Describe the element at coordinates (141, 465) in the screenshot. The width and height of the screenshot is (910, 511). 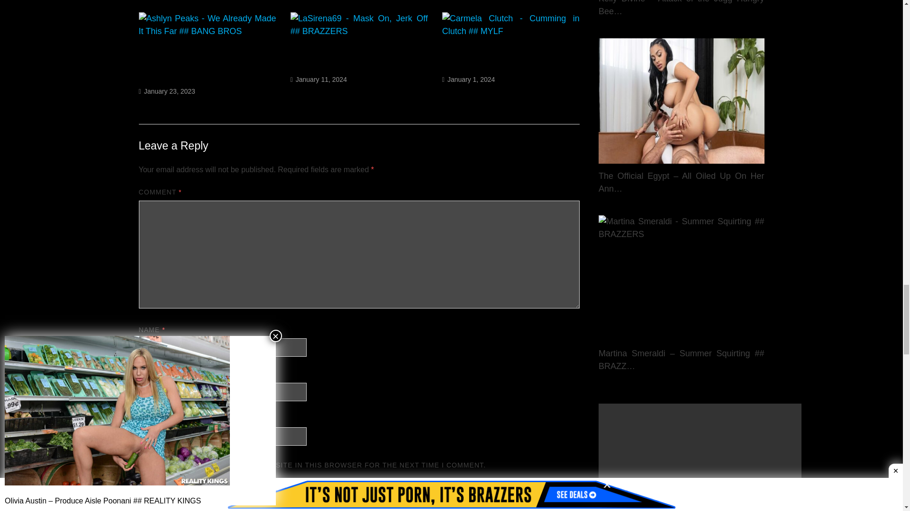
I see `yes` at that location.